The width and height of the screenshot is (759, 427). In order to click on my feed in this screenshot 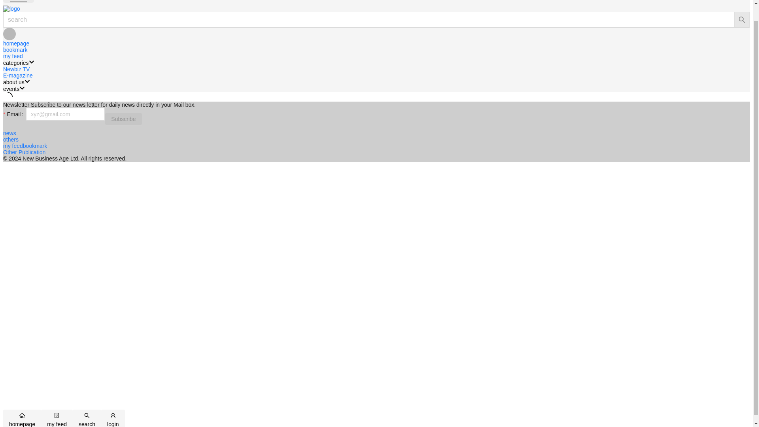, I will do `click(13, 145)`.